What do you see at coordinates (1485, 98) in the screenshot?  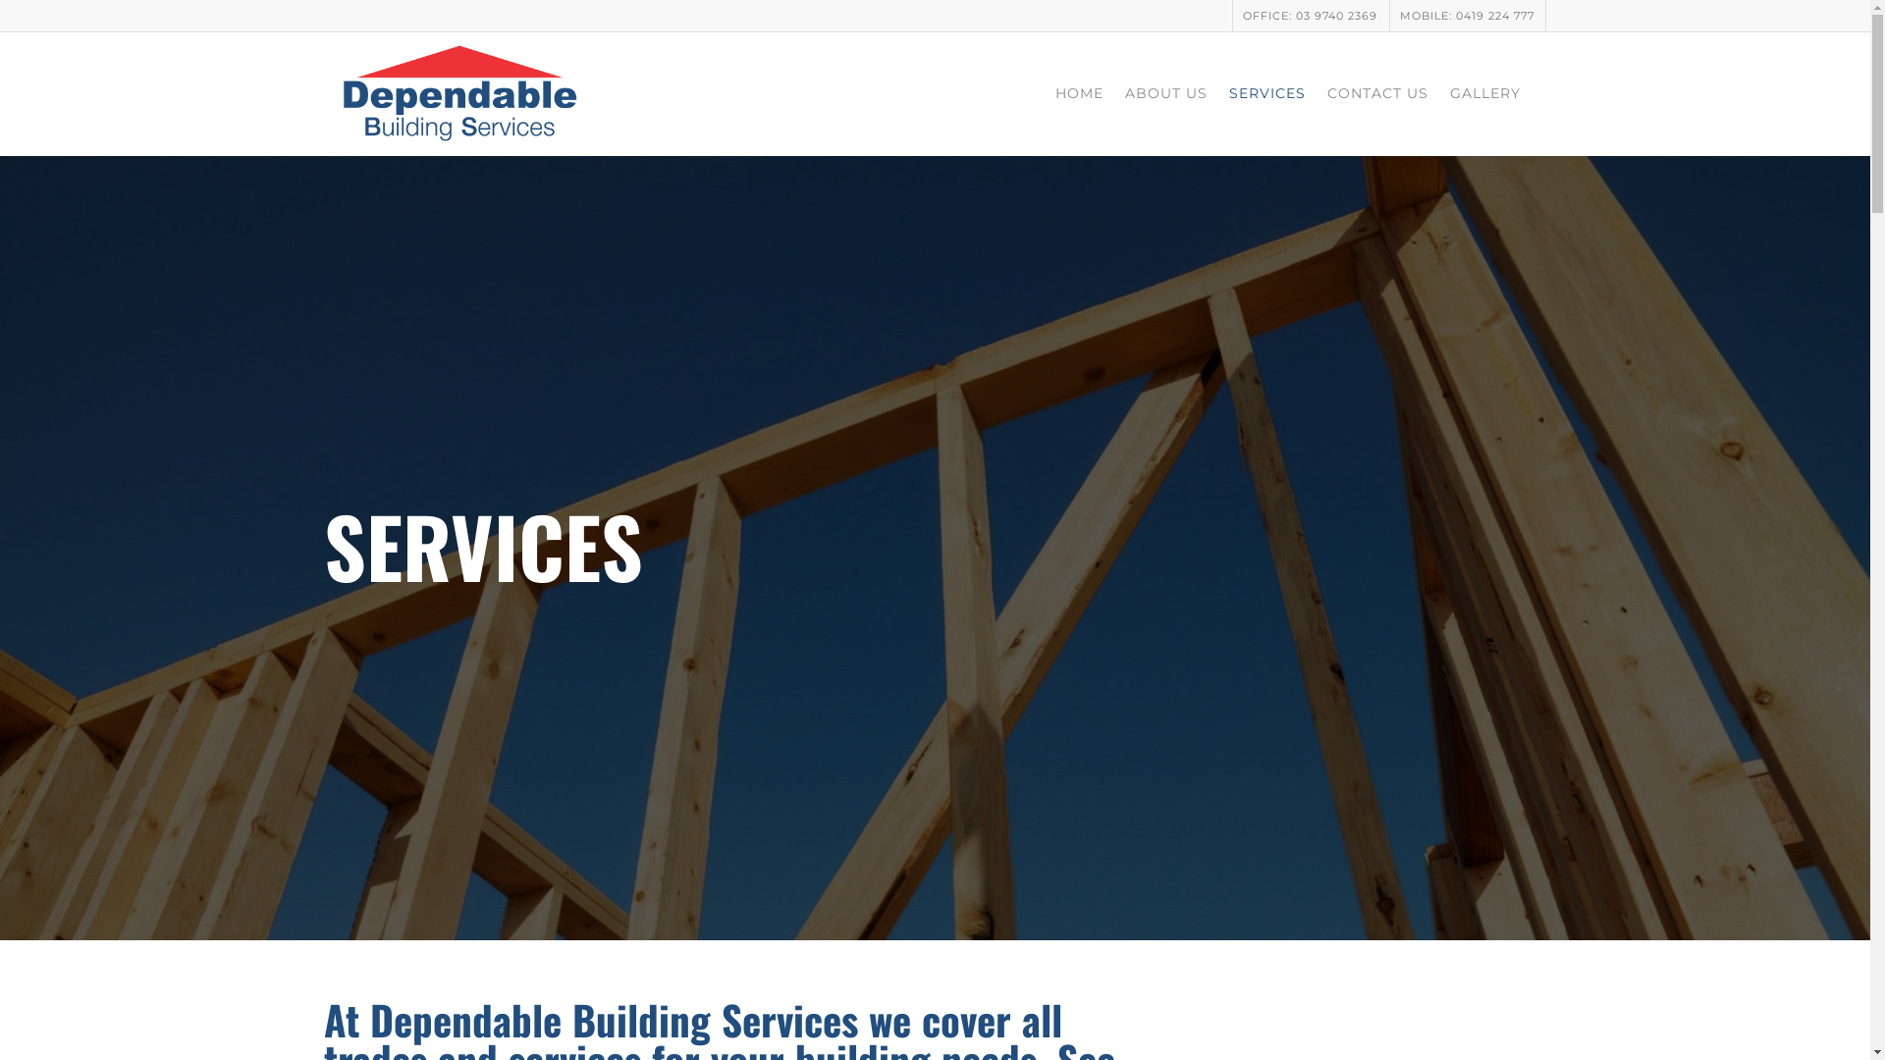 I see `GALLERY` at bounding box center [1485, 98].